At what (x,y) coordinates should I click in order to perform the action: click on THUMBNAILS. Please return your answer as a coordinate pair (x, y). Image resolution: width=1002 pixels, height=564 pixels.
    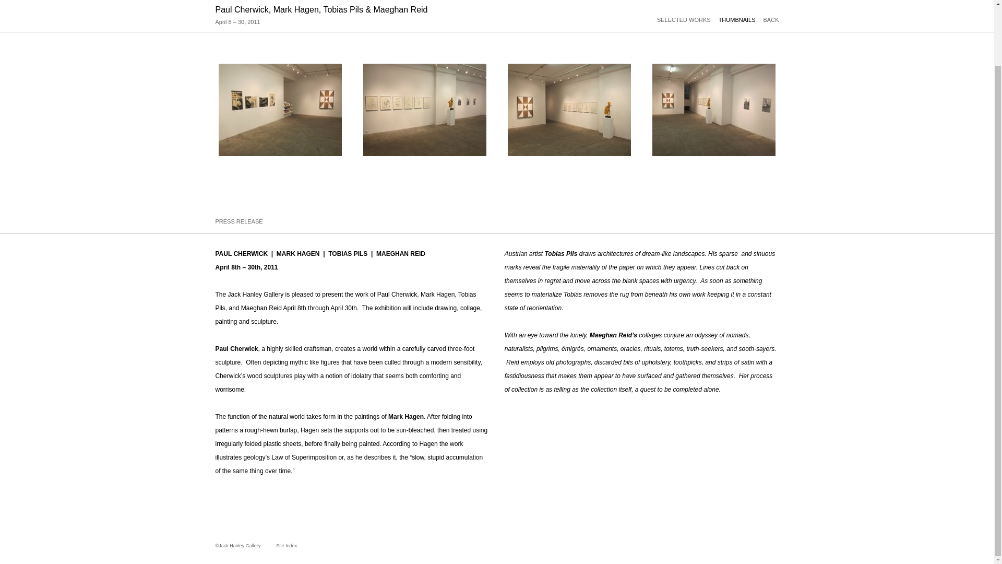
    Looking at the image, I should click on (741, 20).